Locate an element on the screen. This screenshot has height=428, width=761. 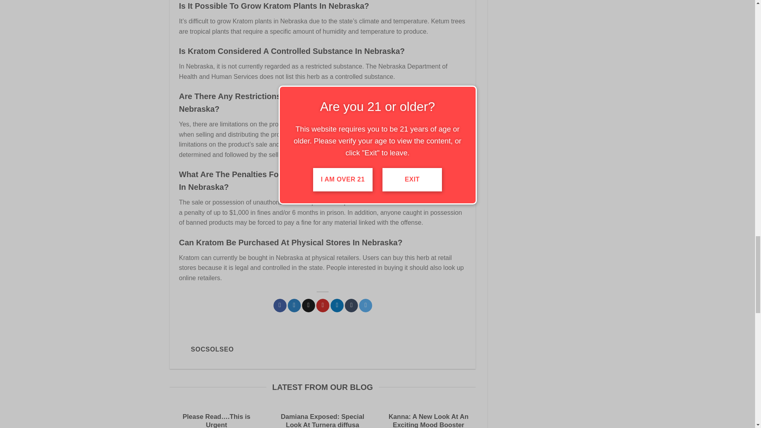
Share on Tumblr is located at coordinates (351, 305).